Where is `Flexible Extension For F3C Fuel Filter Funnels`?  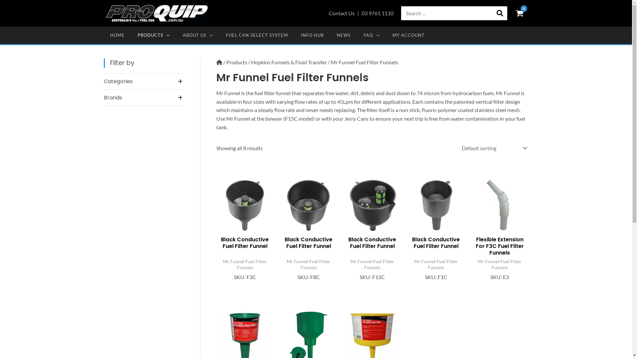 Flexible Extension For F3C Fuel Filter Funnels is located at coordinates (500, 248).